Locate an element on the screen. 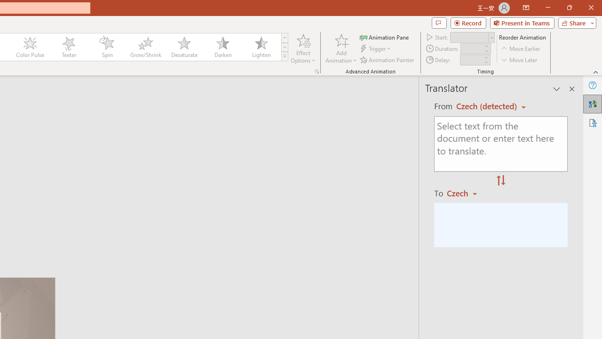 Image resolution: width=602 pixels, height=339 pixels. Czech (detected) is located at coordinates (488, 106).